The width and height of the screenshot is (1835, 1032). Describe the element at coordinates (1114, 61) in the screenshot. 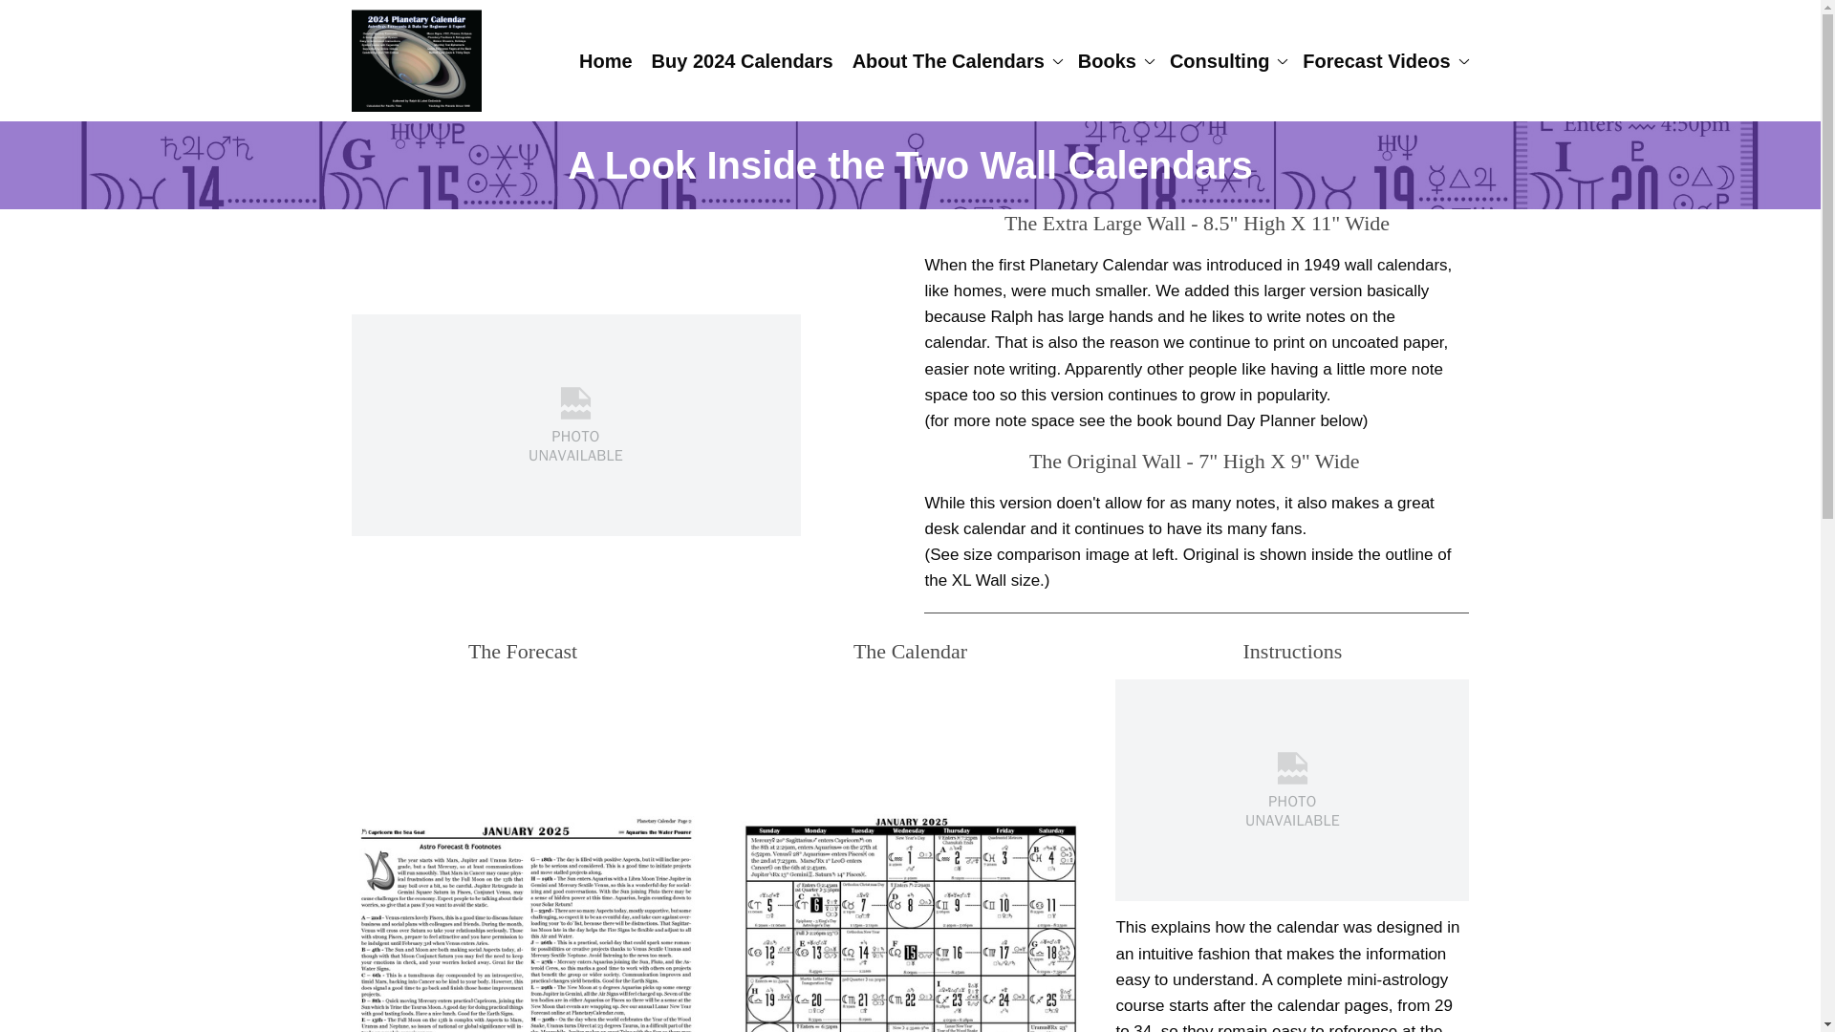

I see `Books` at that location.